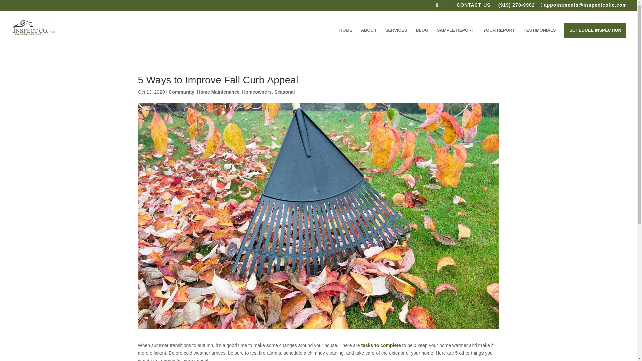  I want to click on tasks to complete, so click(381, 345).